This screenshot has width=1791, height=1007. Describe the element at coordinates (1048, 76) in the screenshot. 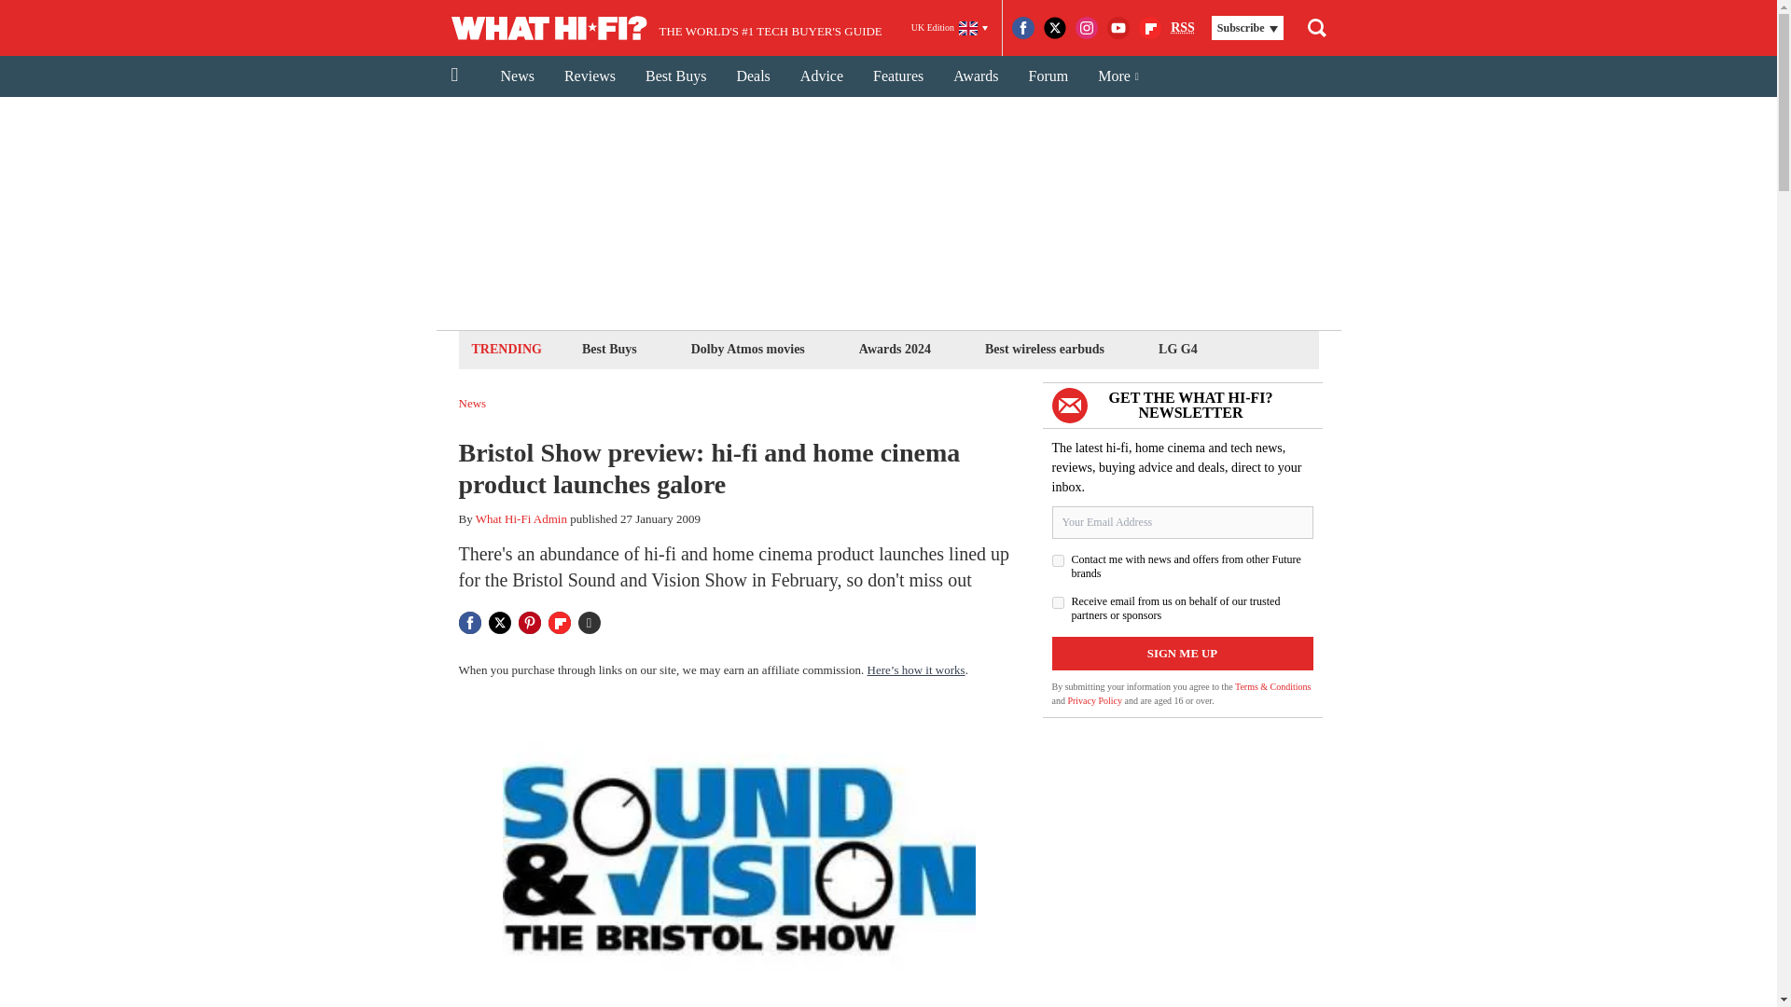

I see `Forum` at that location.